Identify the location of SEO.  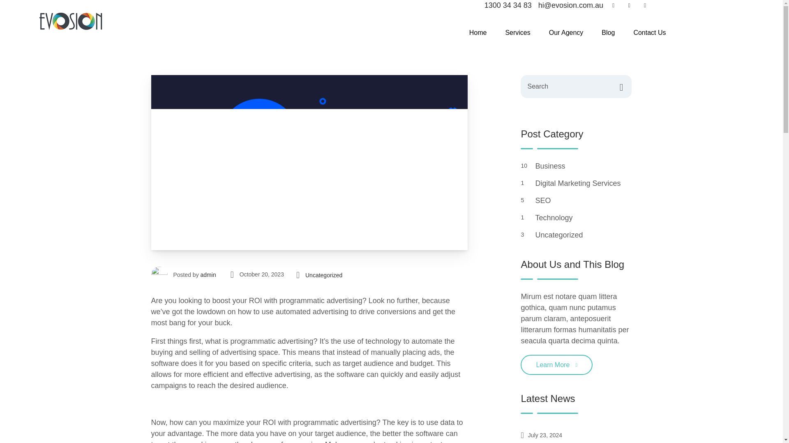
(583, 201).